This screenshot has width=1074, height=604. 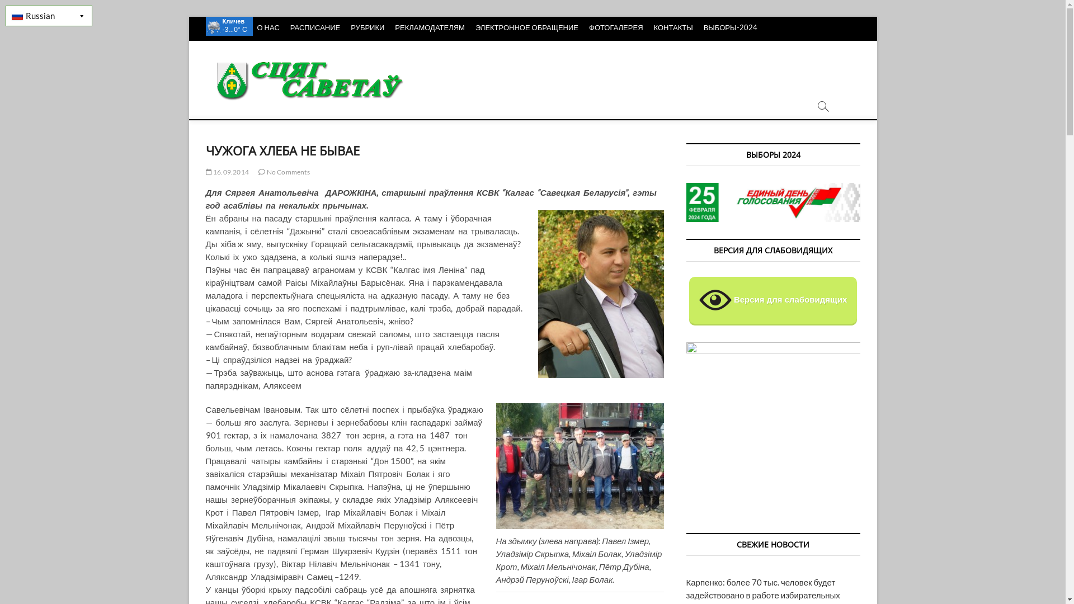 I want to click on SAM_1805, so click(x=580, y=466).